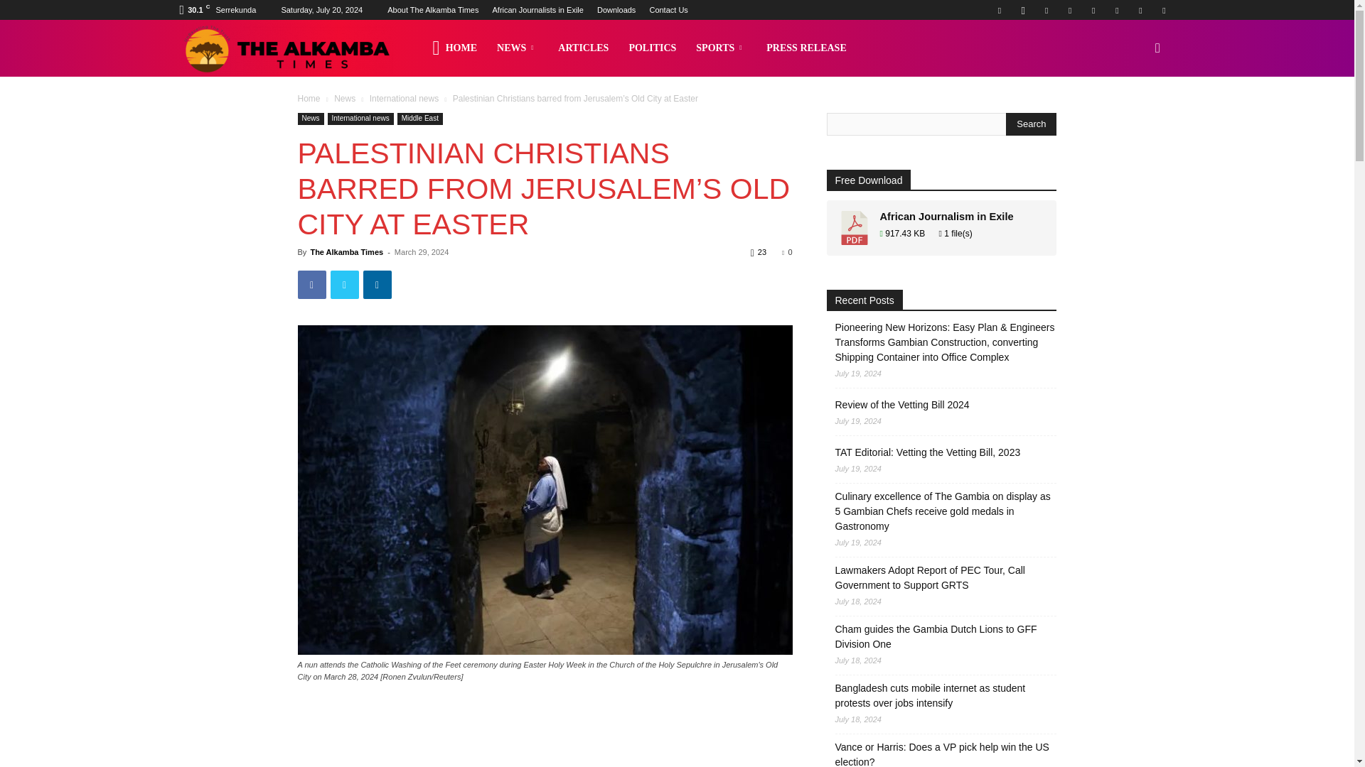  I want to click on Instagram, so click(1022, 10).